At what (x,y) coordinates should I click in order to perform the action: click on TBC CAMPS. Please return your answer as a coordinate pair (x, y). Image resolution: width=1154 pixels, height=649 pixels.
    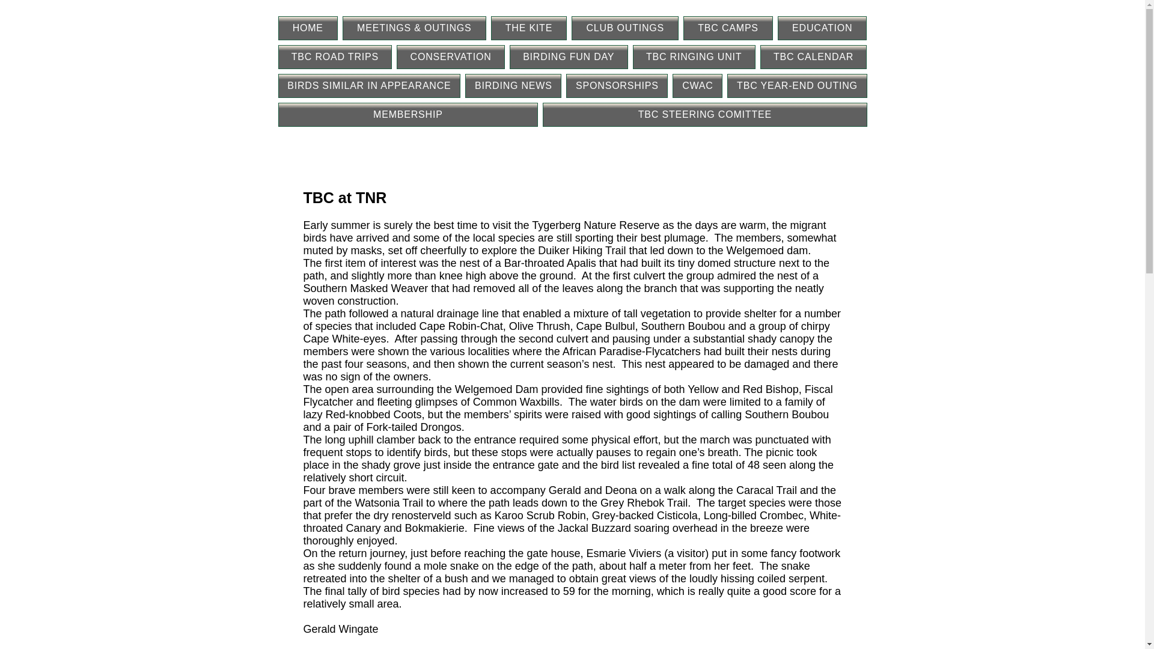
    Looking at the image, I should click on (728, 28).